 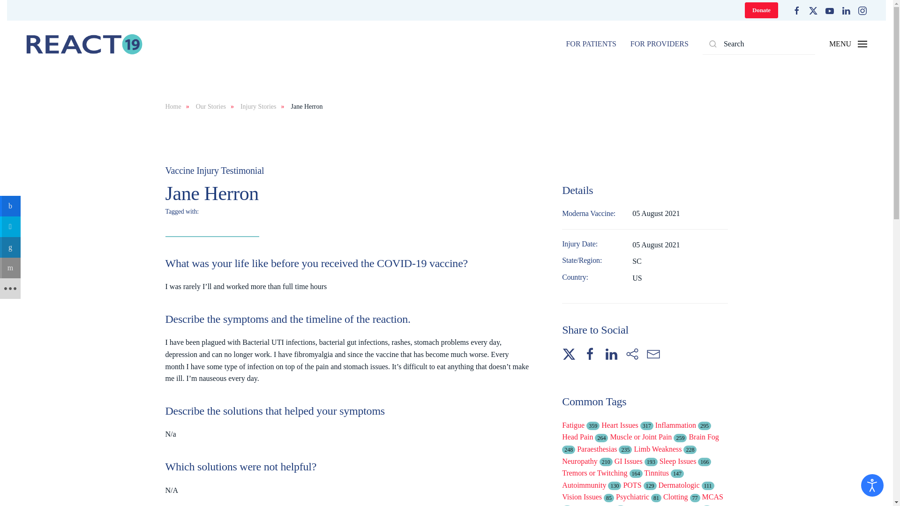 What do you see at coordinates (347, 320) in the screenshot?
I see `Describe the symptoms and the timeline of the reaction.` at bounding box center [347, 320].